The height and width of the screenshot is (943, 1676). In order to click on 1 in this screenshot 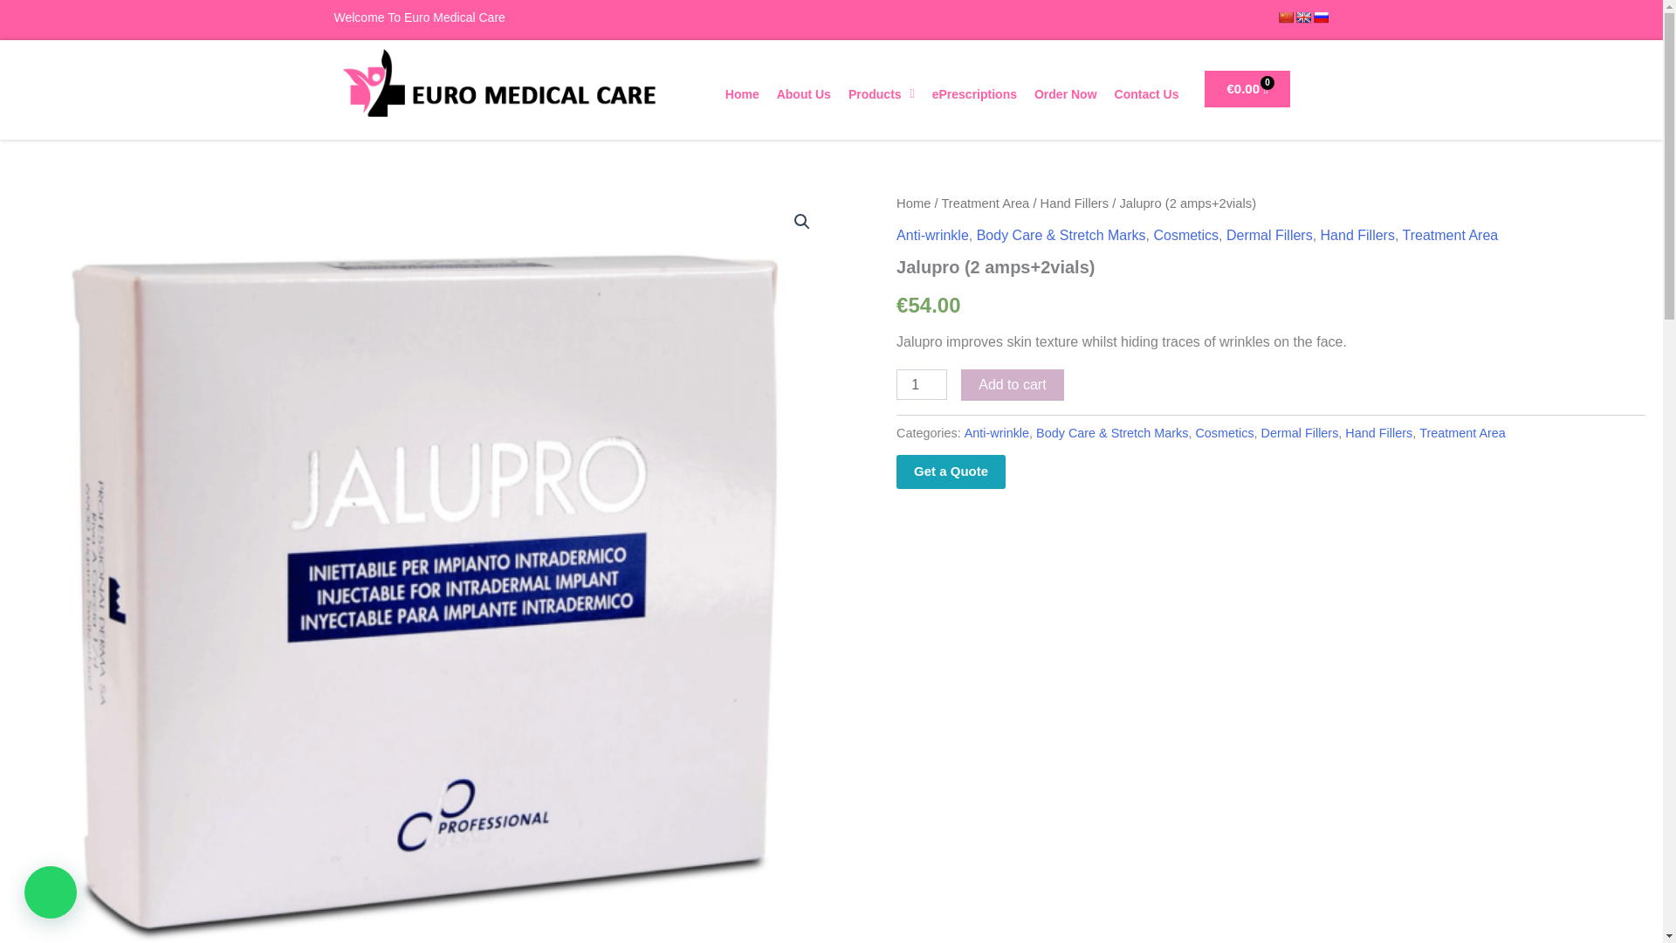, I will do `click(922, 385)`.